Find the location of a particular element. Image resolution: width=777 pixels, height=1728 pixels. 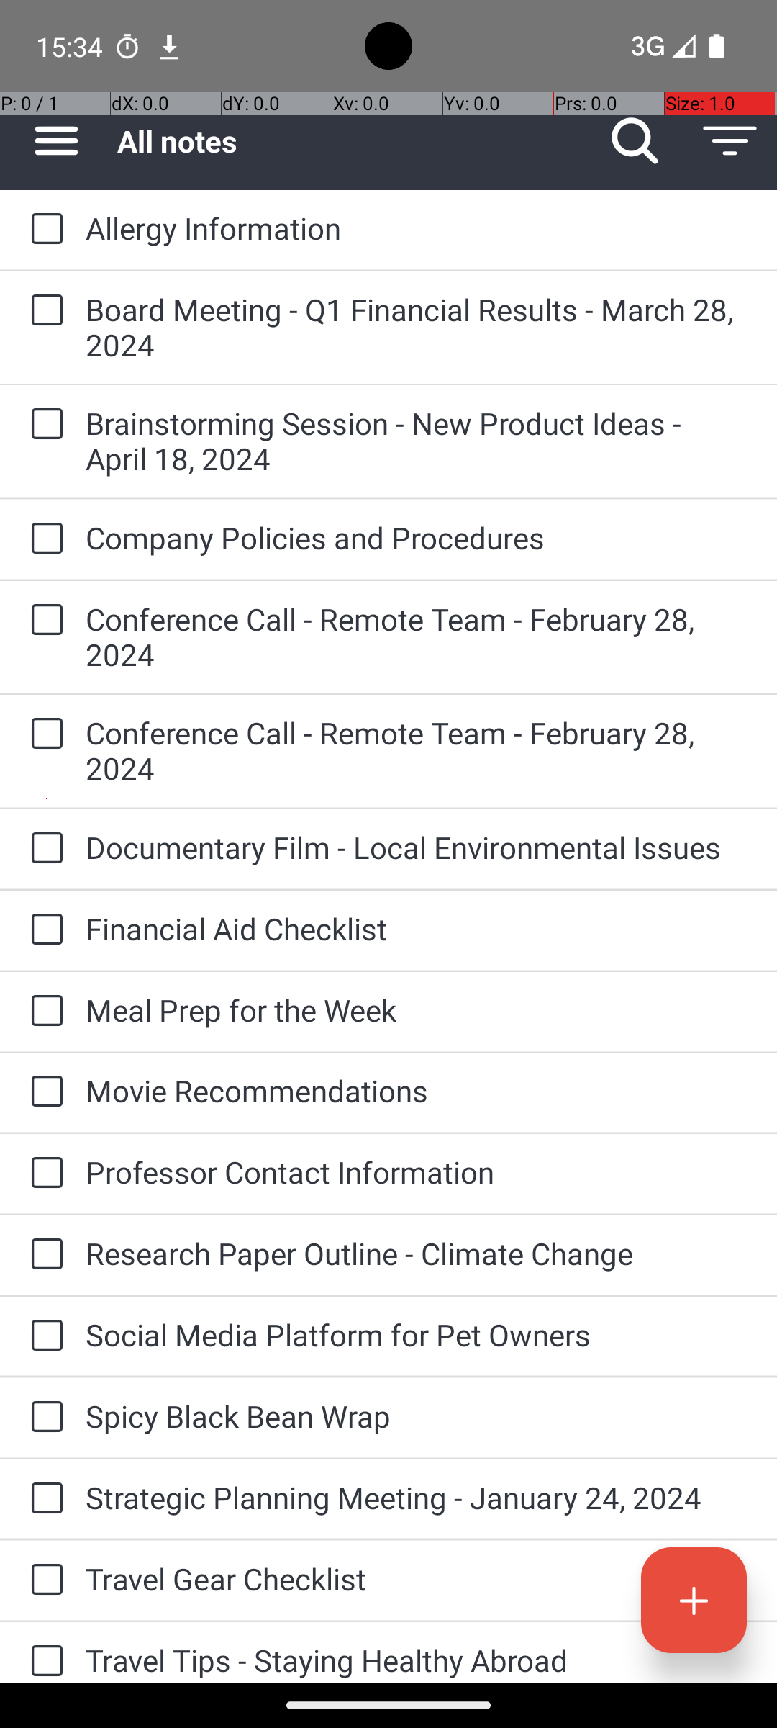

to-do: Social Media Platform for Pet Owners is located at coordinates (43, 1336).